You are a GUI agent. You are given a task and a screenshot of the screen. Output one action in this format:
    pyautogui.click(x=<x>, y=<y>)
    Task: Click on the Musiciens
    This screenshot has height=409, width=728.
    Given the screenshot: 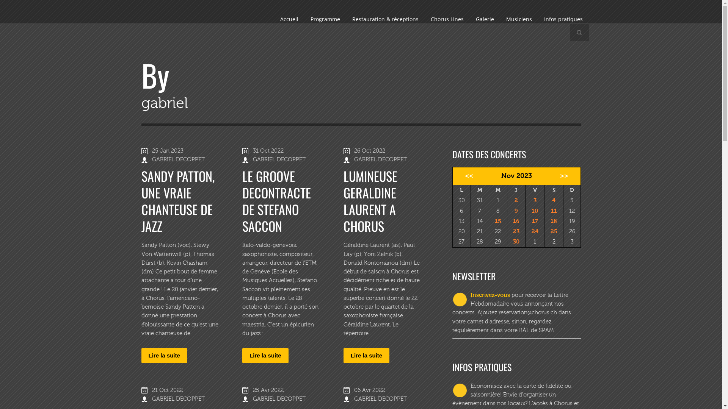 What is the action you would take?
    pyautogui.click(x=519, y=19)
    